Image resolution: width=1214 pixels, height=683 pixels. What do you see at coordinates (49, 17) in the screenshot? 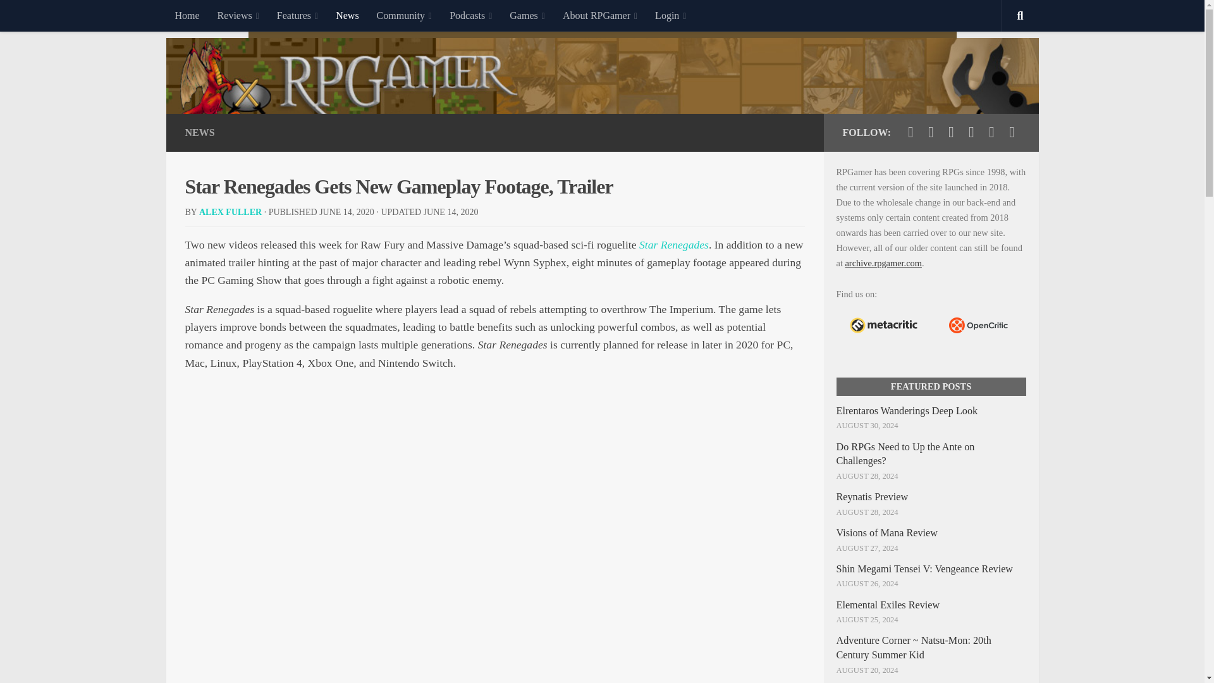
I see `Skip to content` at bounding box center [49, 17].